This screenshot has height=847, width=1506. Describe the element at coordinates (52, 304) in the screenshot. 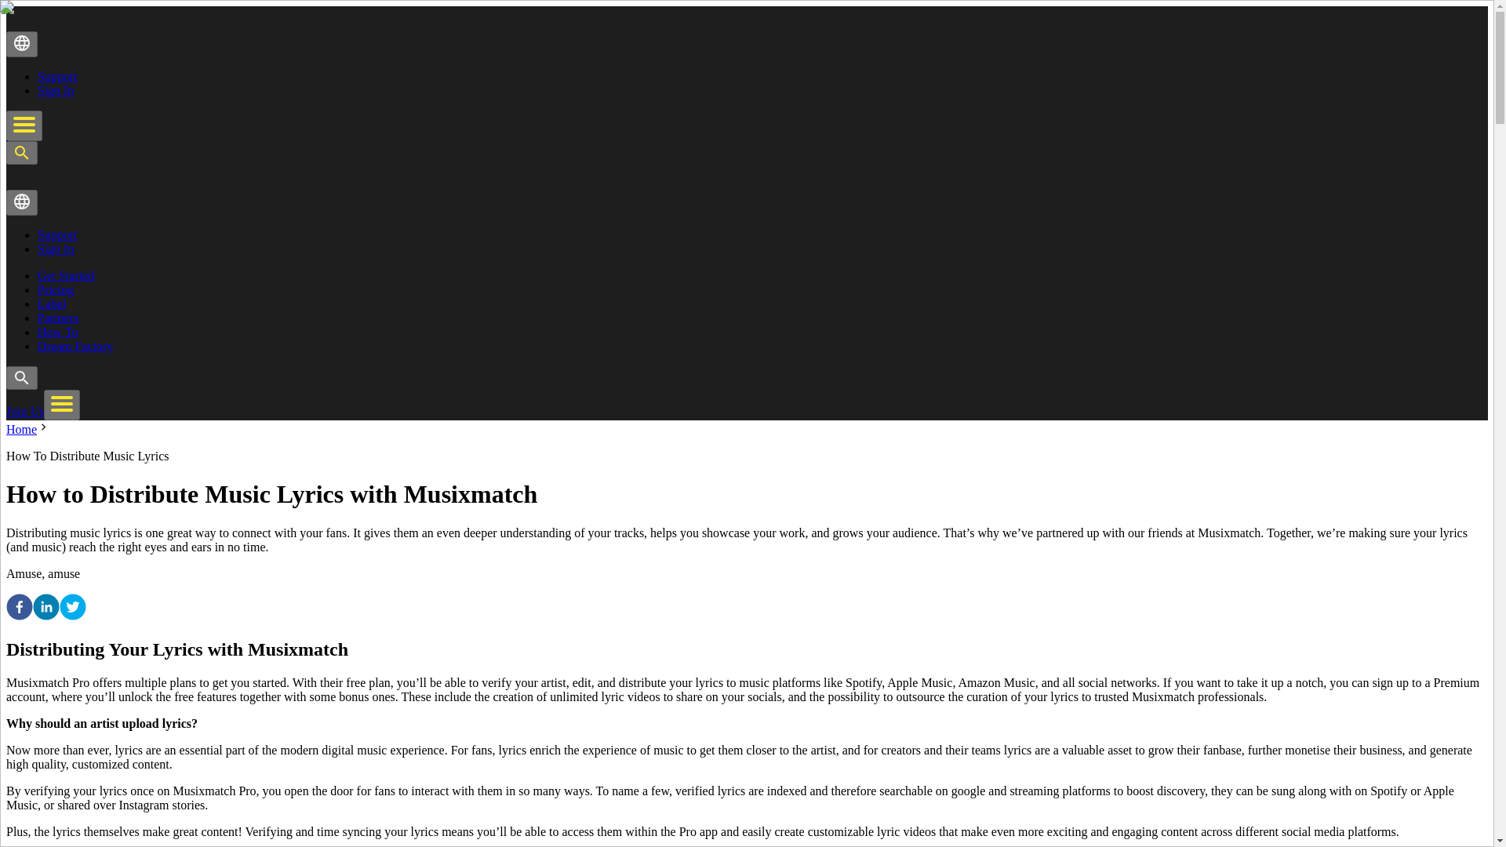

I see `Label` at that location.